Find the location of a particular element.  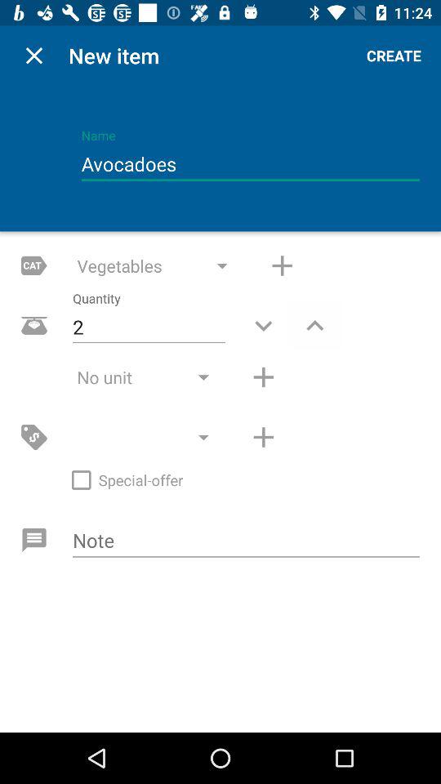

go to incerase is located at coordinates (283, 265).